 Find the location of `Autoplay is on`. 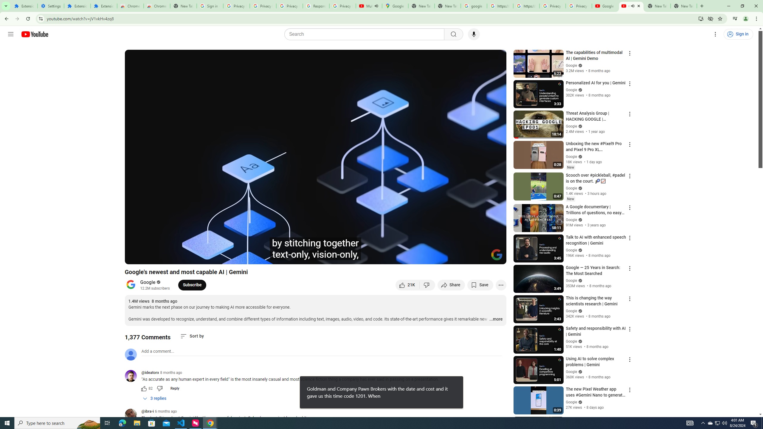

Autoplay is on is located at coordinates (424, 257).